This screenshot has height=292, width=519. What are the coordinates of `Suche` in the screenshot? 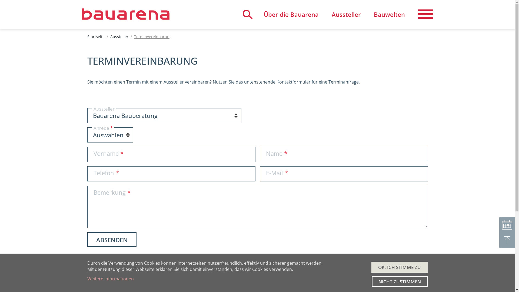 It's located at (380, 21).